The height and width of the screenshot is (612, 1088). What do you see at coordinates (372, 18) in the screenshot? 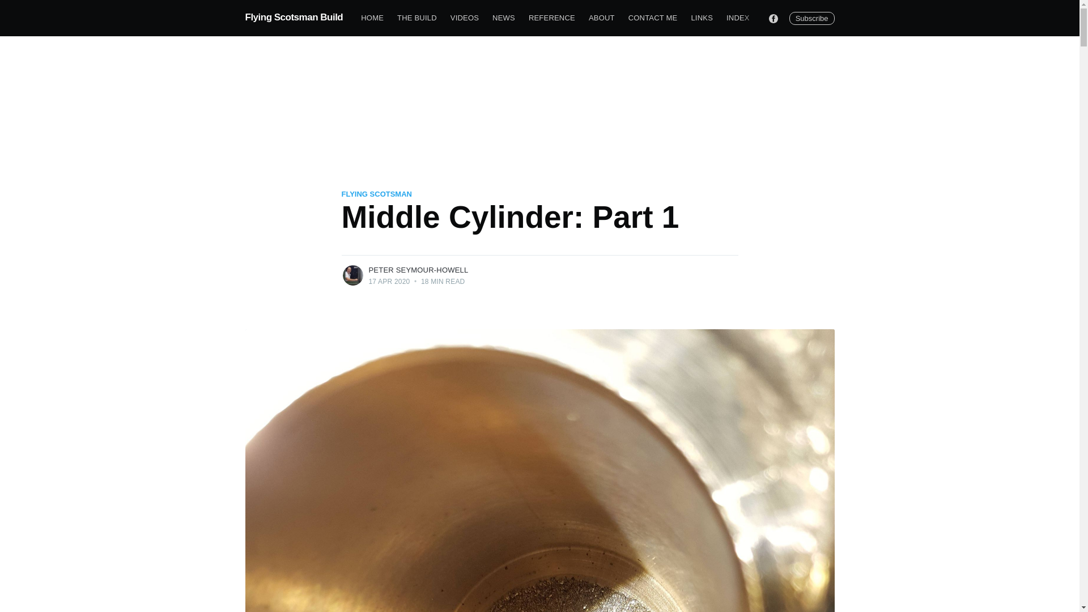
I see `HOME` at bounding box center [372, 18].